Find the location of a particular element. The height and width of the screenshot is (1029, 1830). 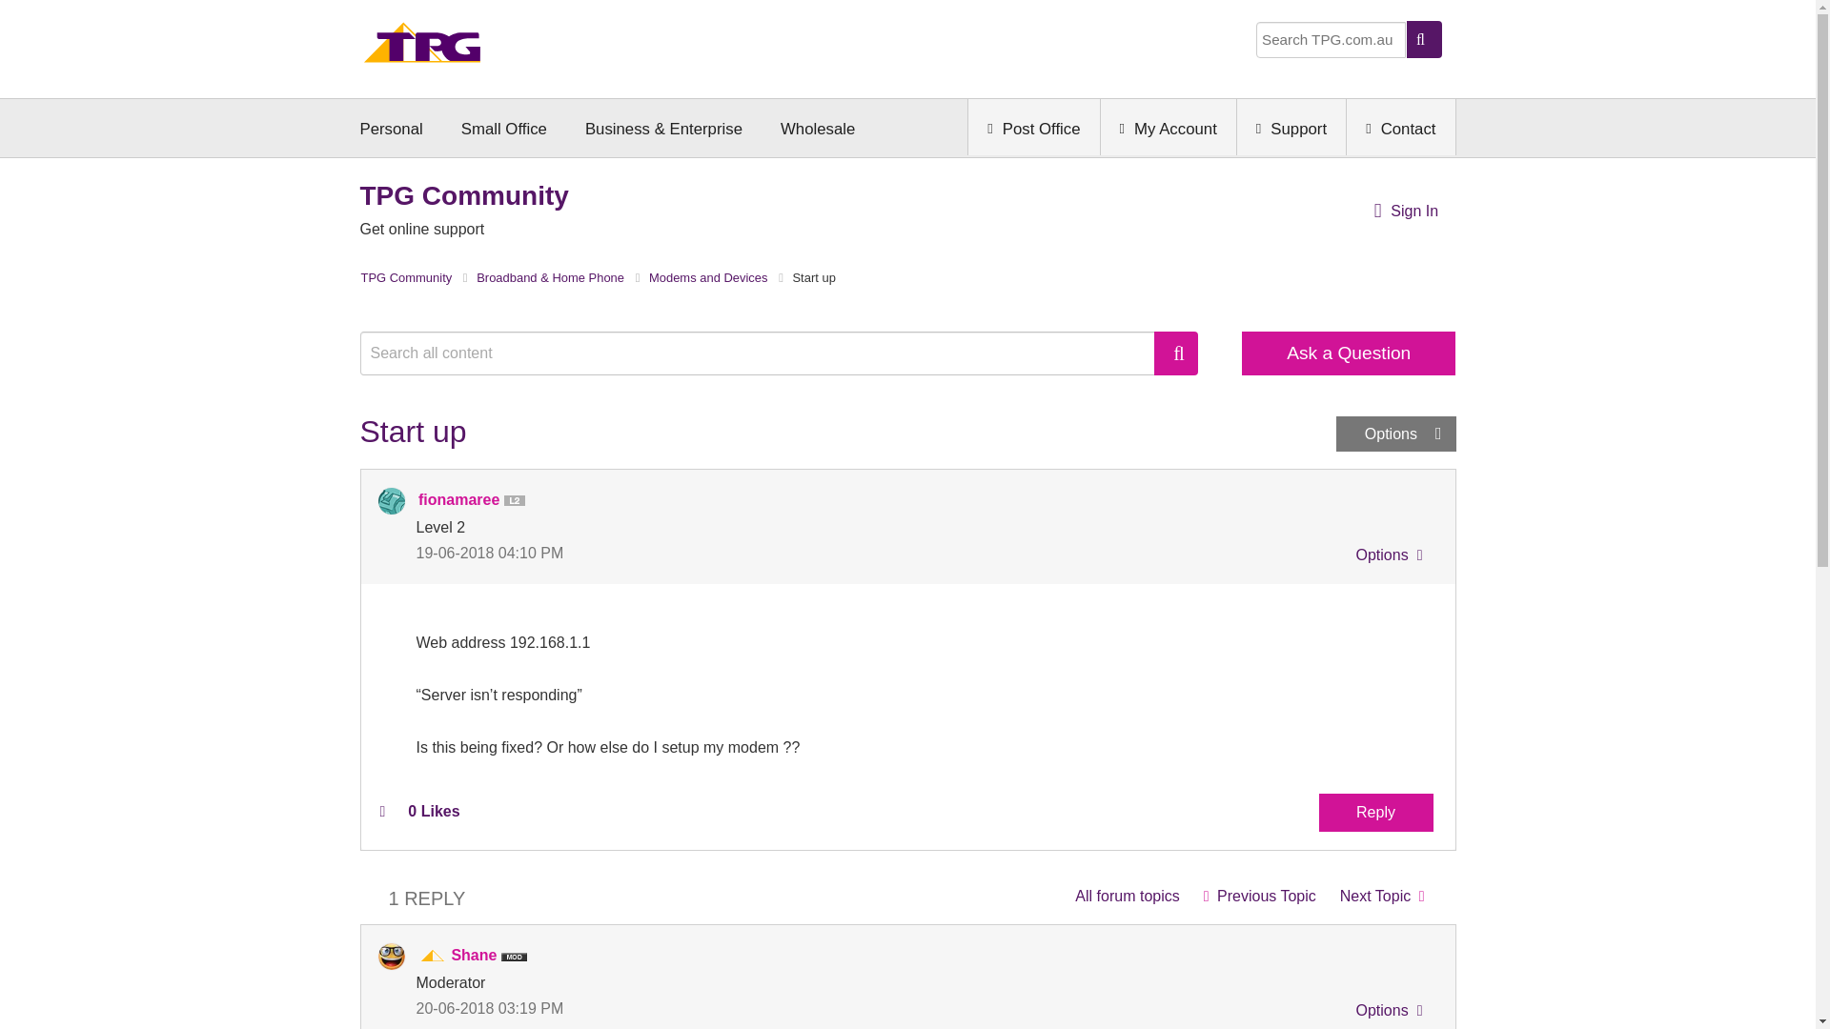

Show option menu is located at coordinates (1395, 434).